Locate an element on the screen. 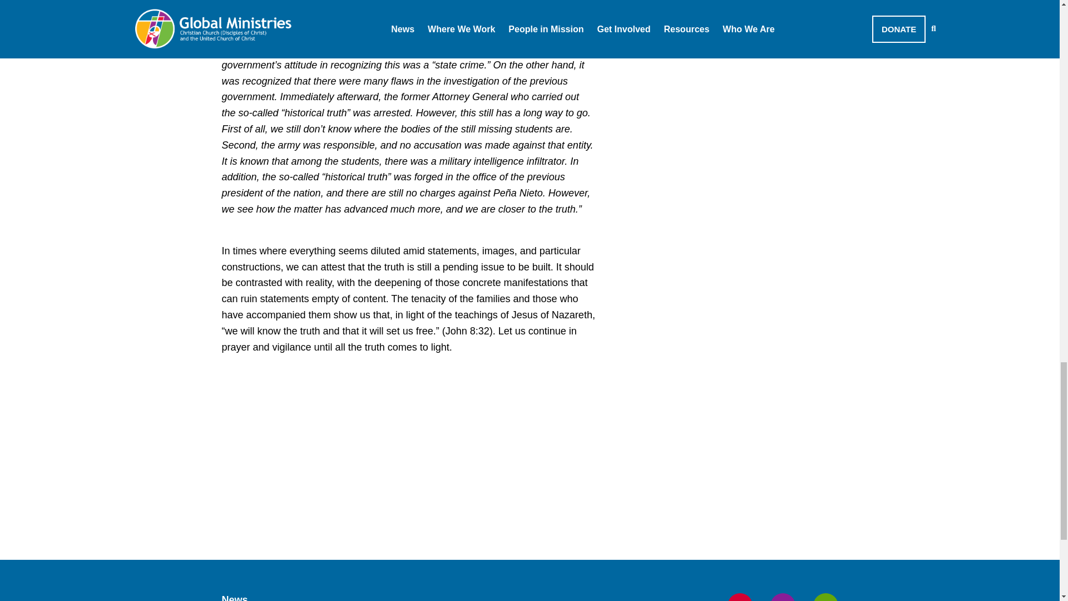 This screenshot has width=1068, height=601. Follow us on Facebook is located at coordinates (740, 597).